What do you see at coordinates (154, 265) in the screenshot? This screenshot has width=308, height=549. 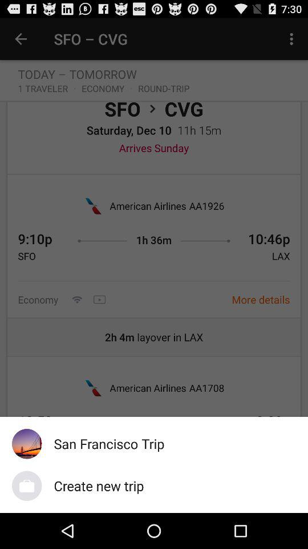 I see `tap the icon at the center` at bounding box center [154, 265].